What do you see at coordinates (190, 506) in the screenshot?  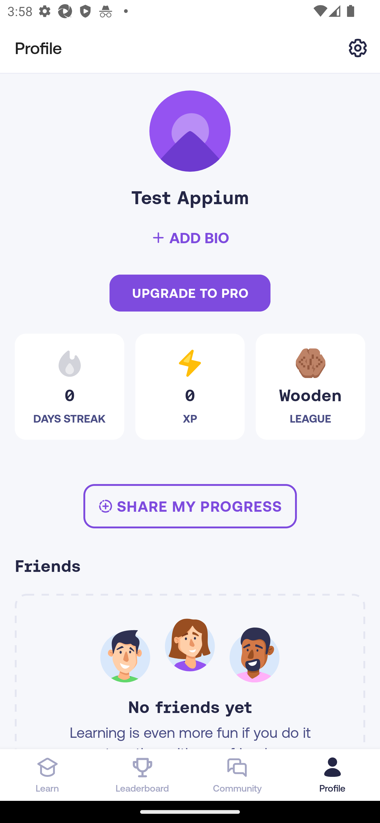 I see `SHARE MY PROGRESS` at bounding box center [190, 506].